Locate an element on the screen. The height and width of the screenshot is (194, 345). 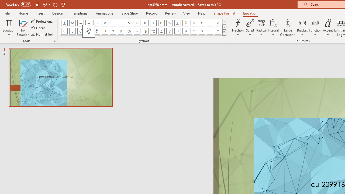
Equation Symbol Complement is located at coordinates (64, 31).